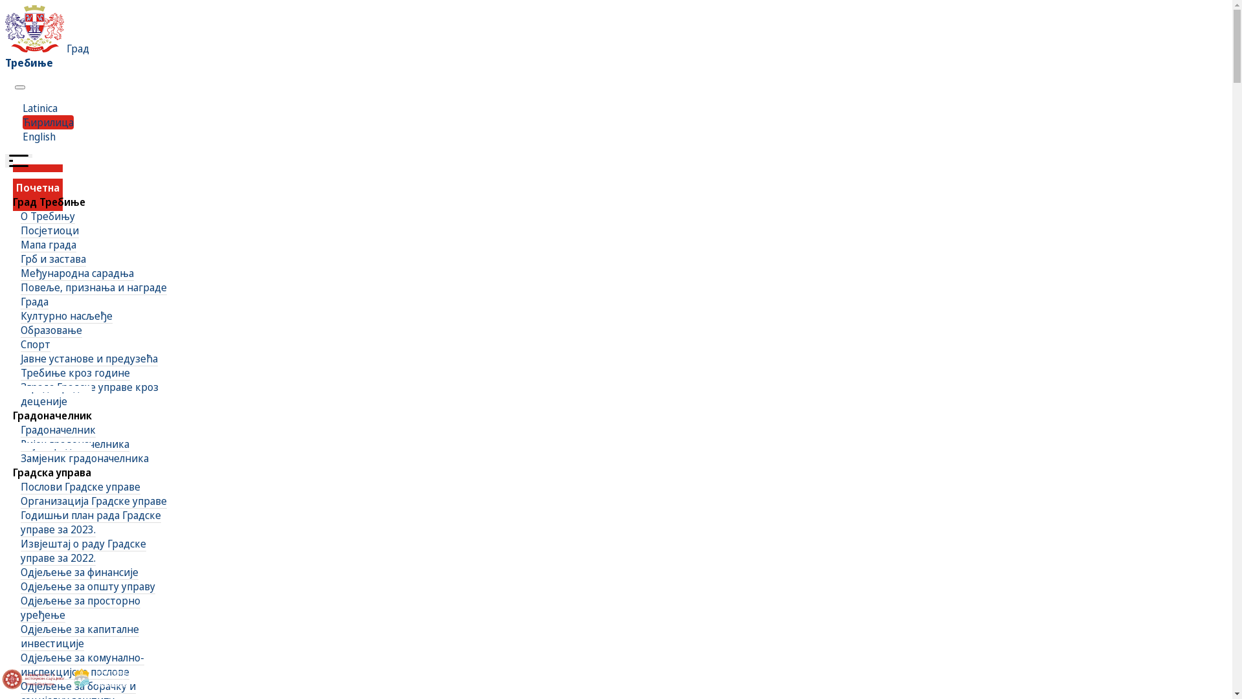  What do you see at coordinates (40, 107) in the screenshot?
I see `Latinica` at bounding box center [40, 107].